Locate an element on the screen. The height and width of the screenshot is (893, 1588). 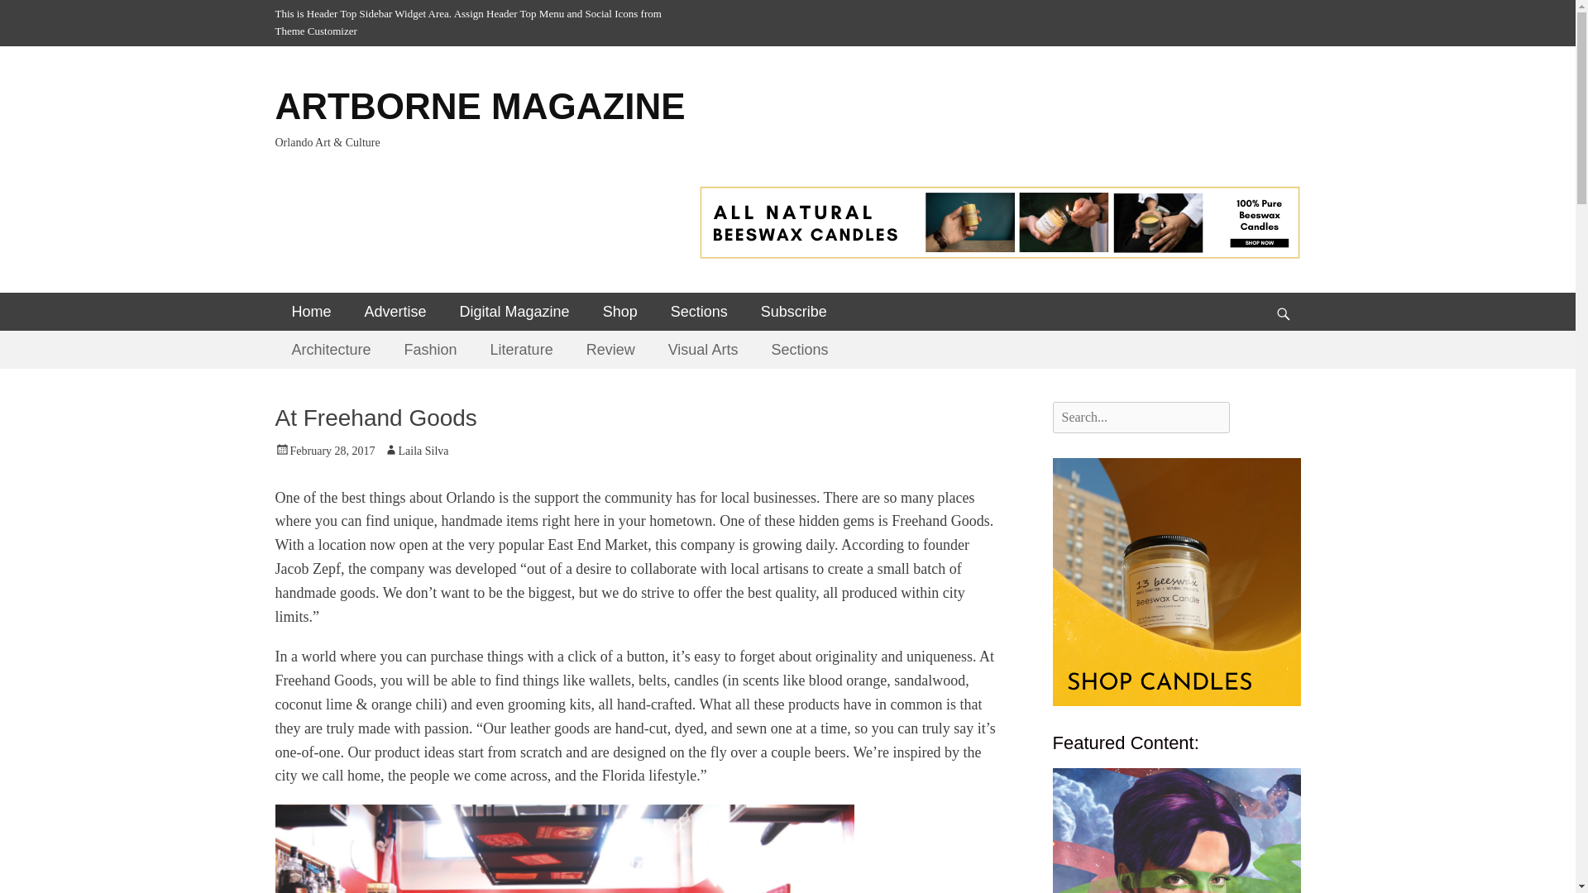
Fashion is located at coordinates (430, 349).